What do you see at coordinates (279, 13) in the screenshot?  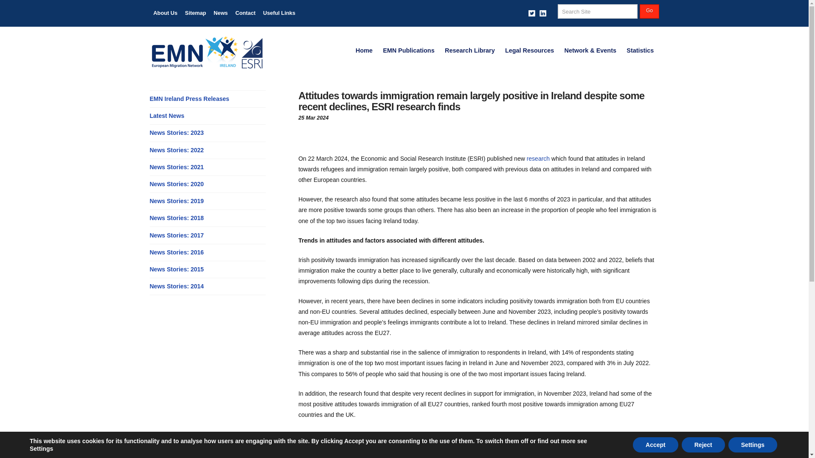 I see `Useful Links` at bounding box center [279, 13].